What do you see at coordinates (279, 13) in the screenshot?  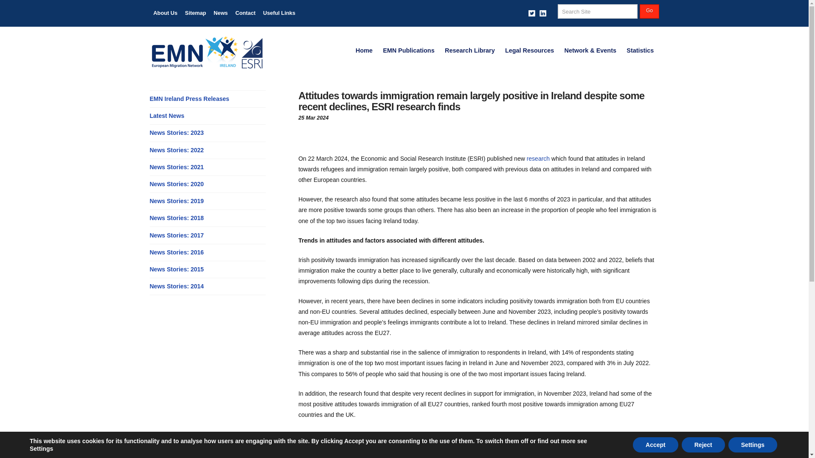 I see `Useful Links` at bounding box center [279, 13].